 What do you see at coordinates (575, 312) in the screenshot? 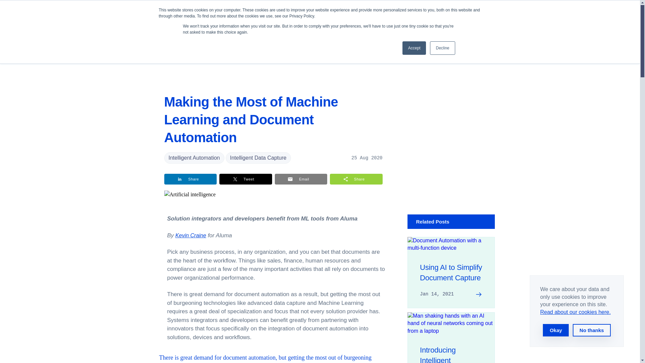
I see `Legal documents` at bounding box center [575, 312].